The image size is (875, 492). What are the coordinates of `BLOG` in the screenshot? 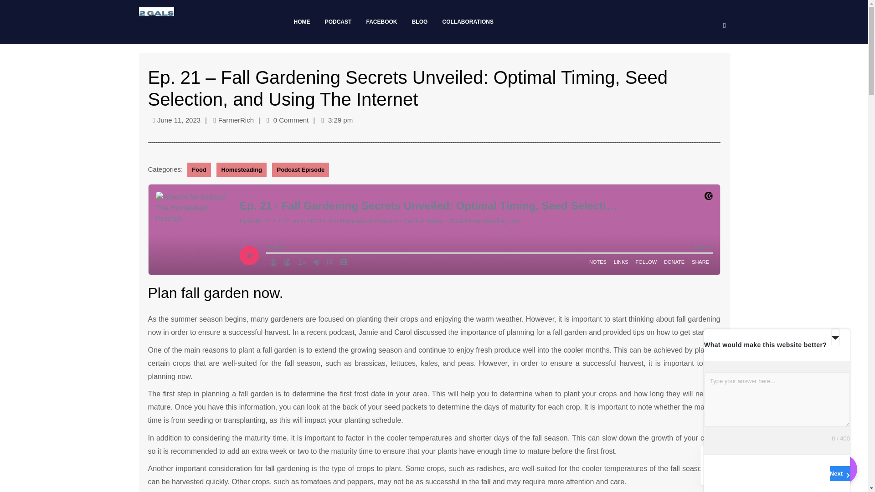 It's located at (422, 22).